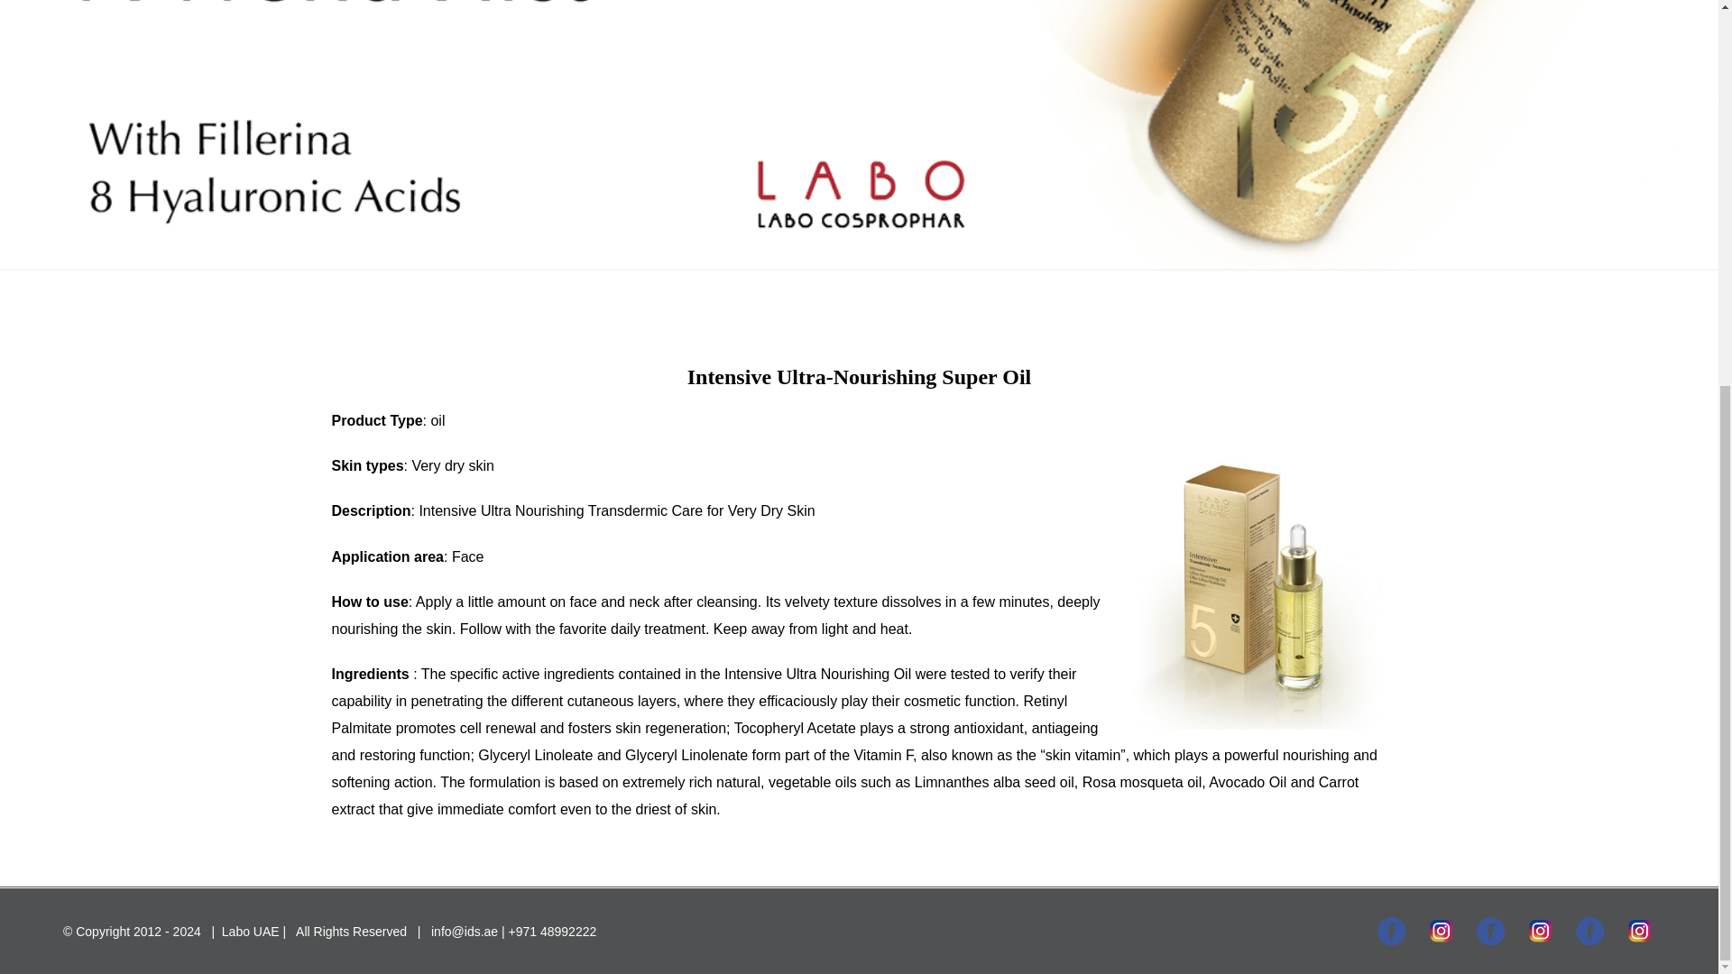  What do you see at coordinates (1539, 931) in the screenshot?
I see `Crescina` at bounding box center [1539, 931].